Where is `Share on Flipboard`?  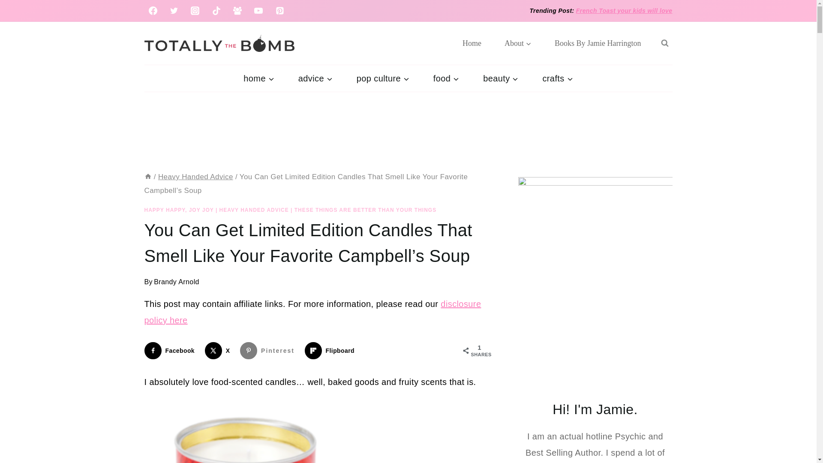
Share on Flipboard is located at coordinates (331, 351).